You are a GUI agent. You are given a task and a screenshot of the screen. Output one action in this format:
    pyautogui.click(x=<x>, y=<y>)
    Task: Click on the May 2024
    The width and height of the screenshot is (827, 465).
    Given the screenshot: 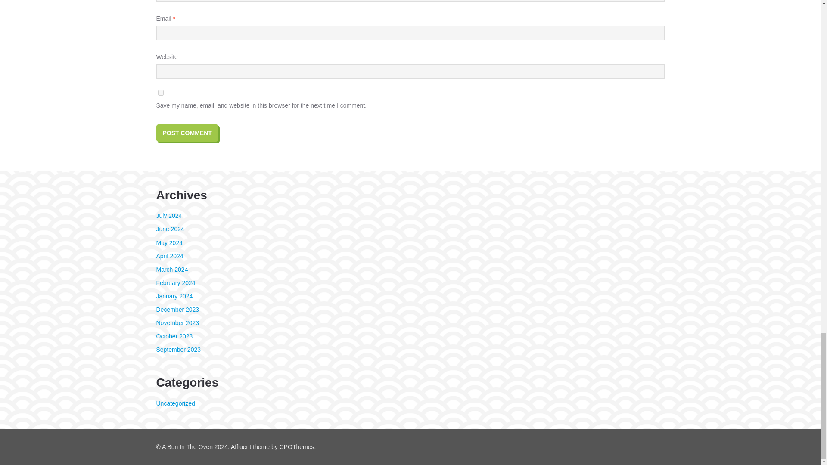 What is the action you would take?
    pyautogui.click(x=169, y=242)
    